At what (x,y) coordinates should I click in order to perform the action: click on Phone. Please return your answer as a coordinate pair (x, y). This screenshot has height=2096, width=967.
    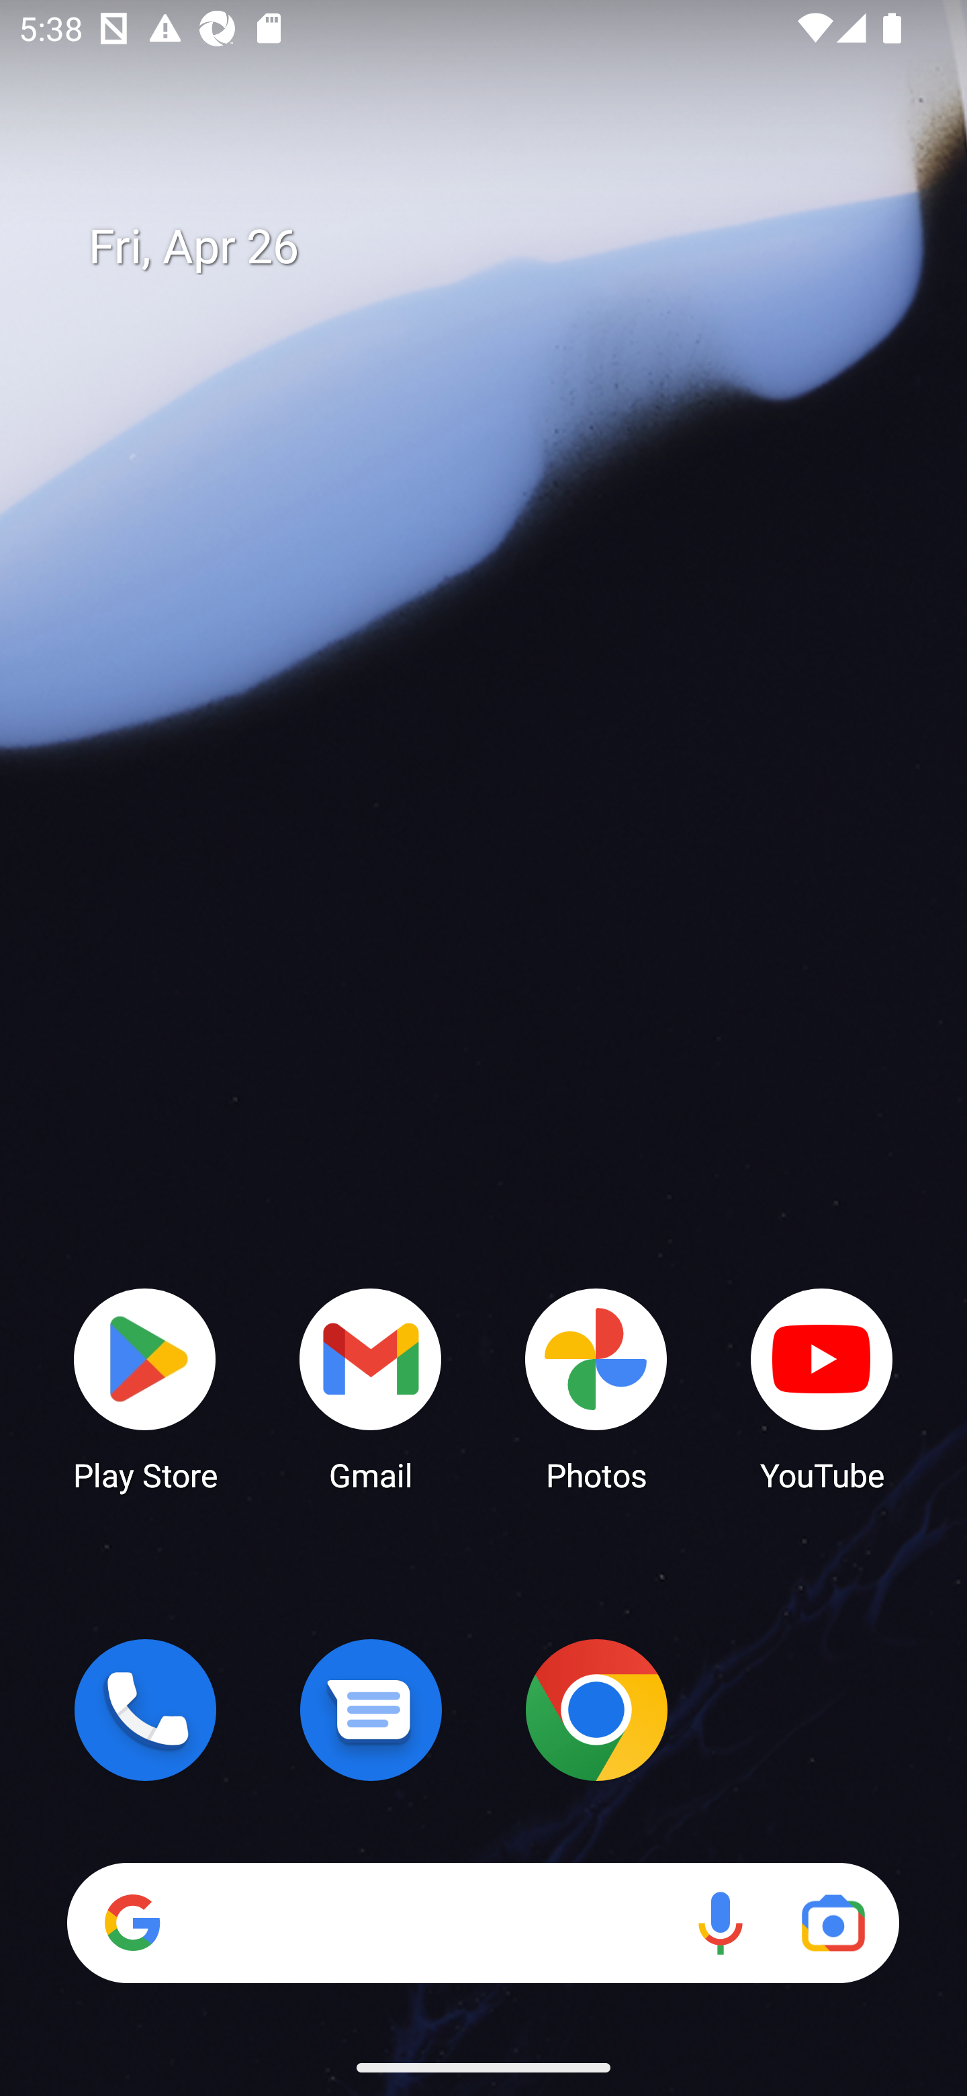
    Looking at the image, I should click on (145, 1710).